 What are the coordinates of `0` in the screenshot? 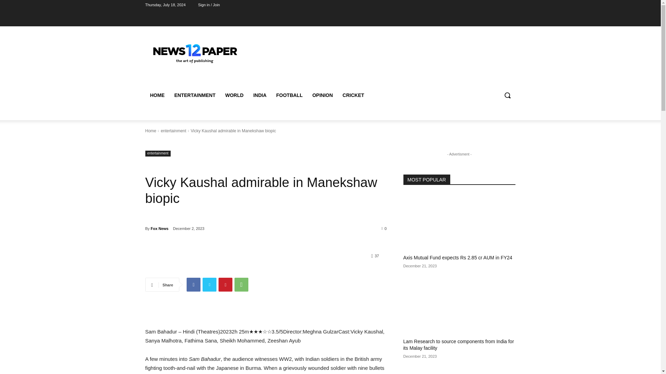 It's located at (384, 228).